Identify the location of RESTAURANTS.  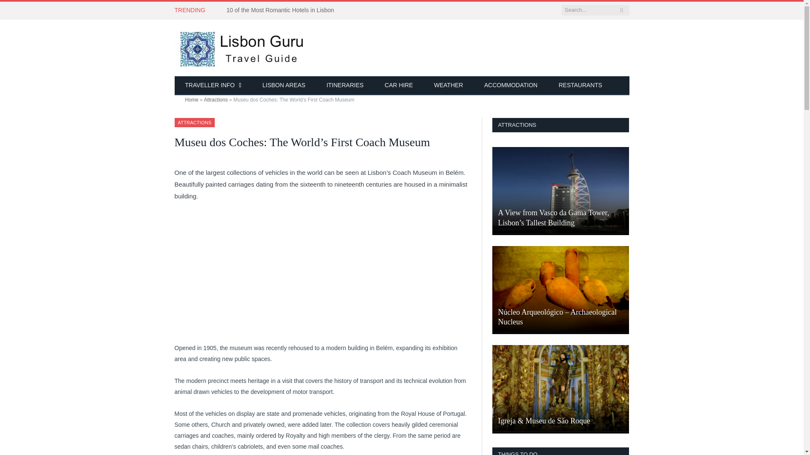
(580, 86).